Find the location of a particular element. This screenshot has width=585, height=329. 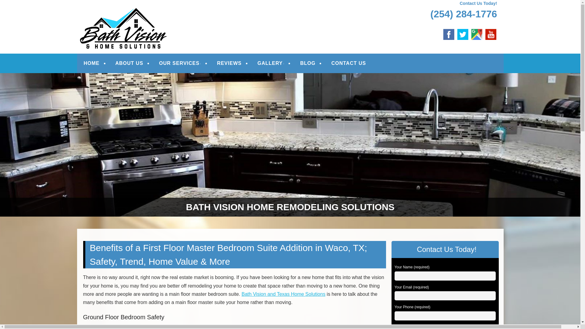

Bath Vision Home Remodeling Solutions is located at coordinates (214, 13).